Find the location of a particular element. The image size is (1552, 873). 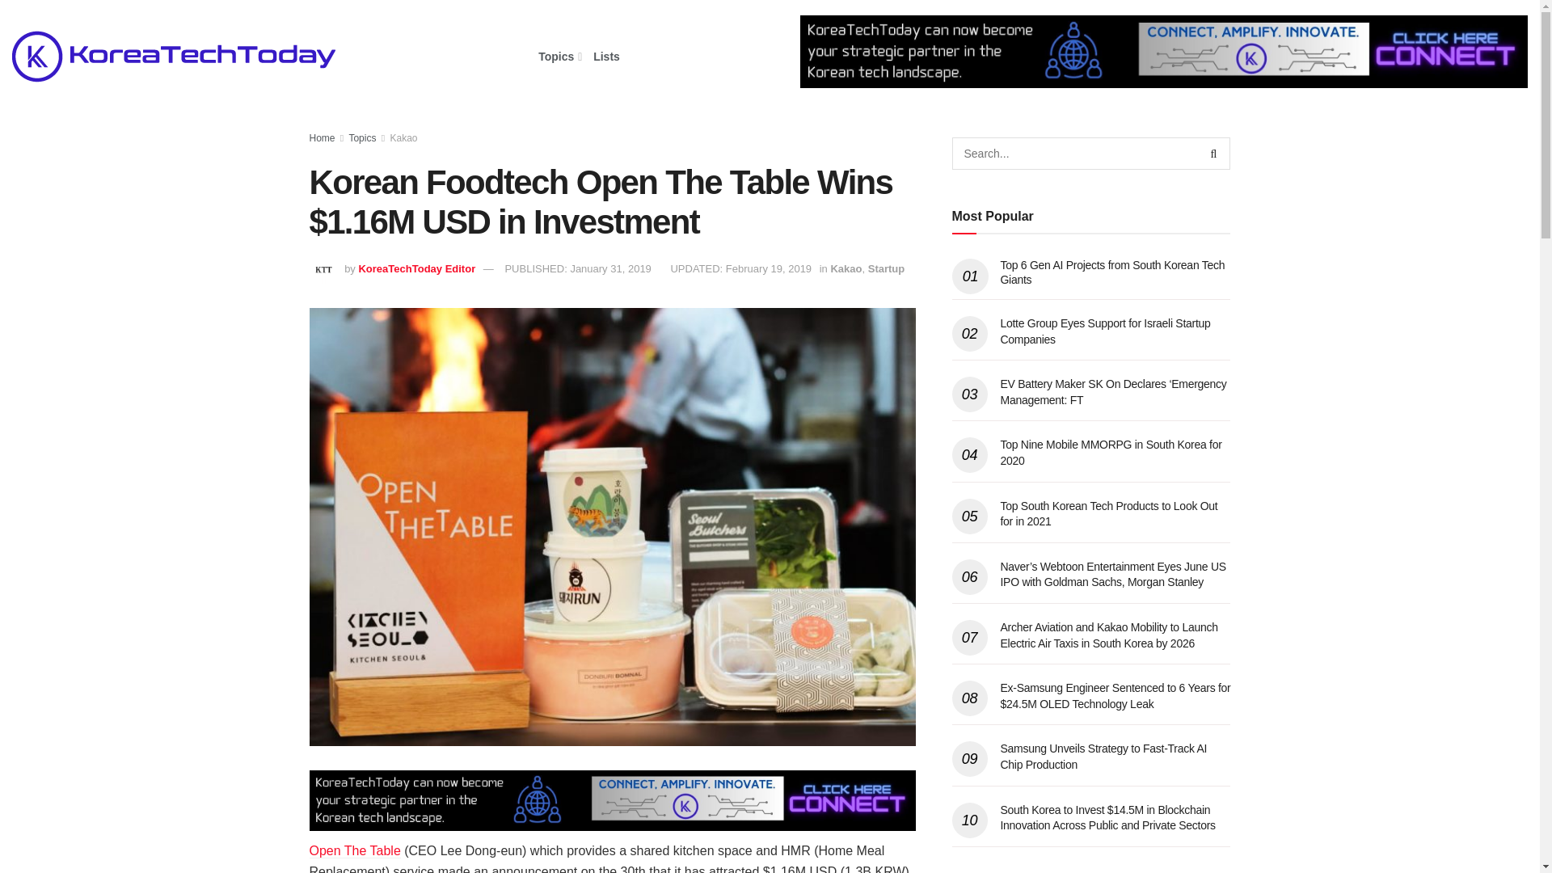

Topics is located at coordinates (559, 57).